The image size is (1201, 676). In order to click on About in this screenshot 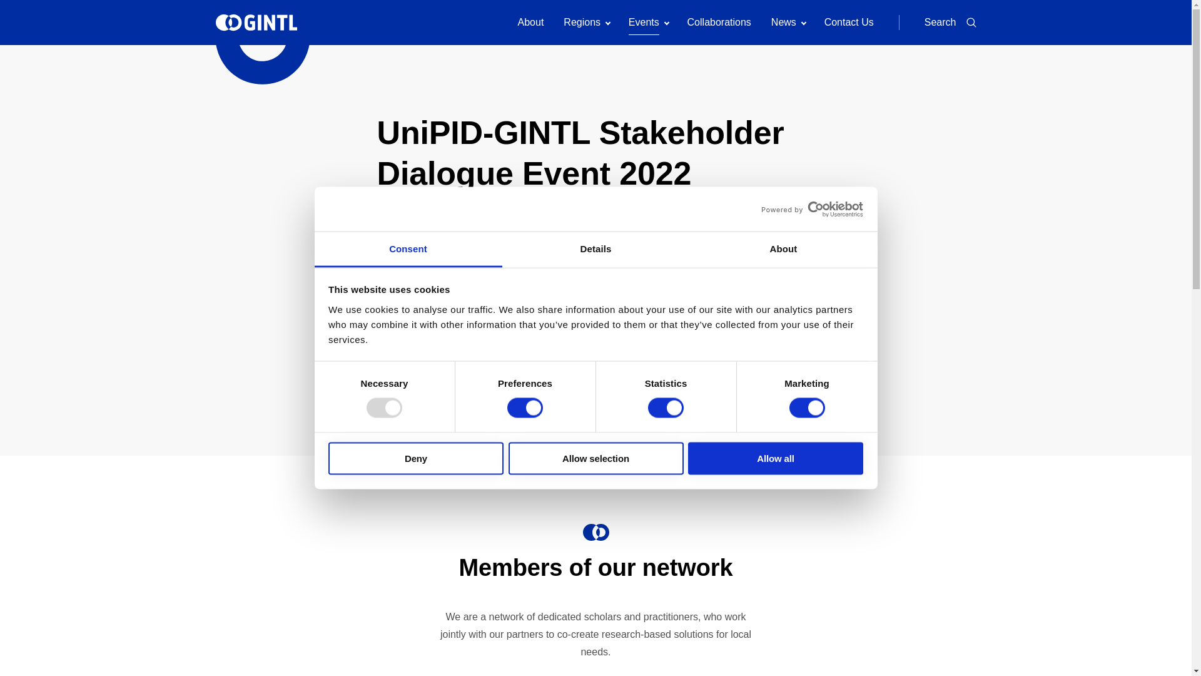, I will do `click(783, 249)`.